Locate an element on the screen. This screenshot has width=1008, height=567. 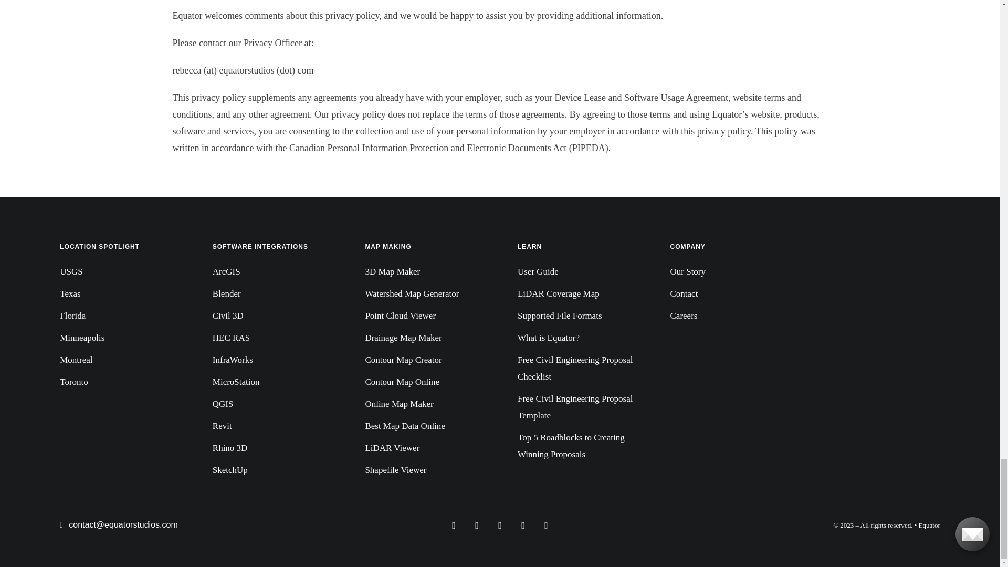
MicroStation is located at coordinates (271, 382).